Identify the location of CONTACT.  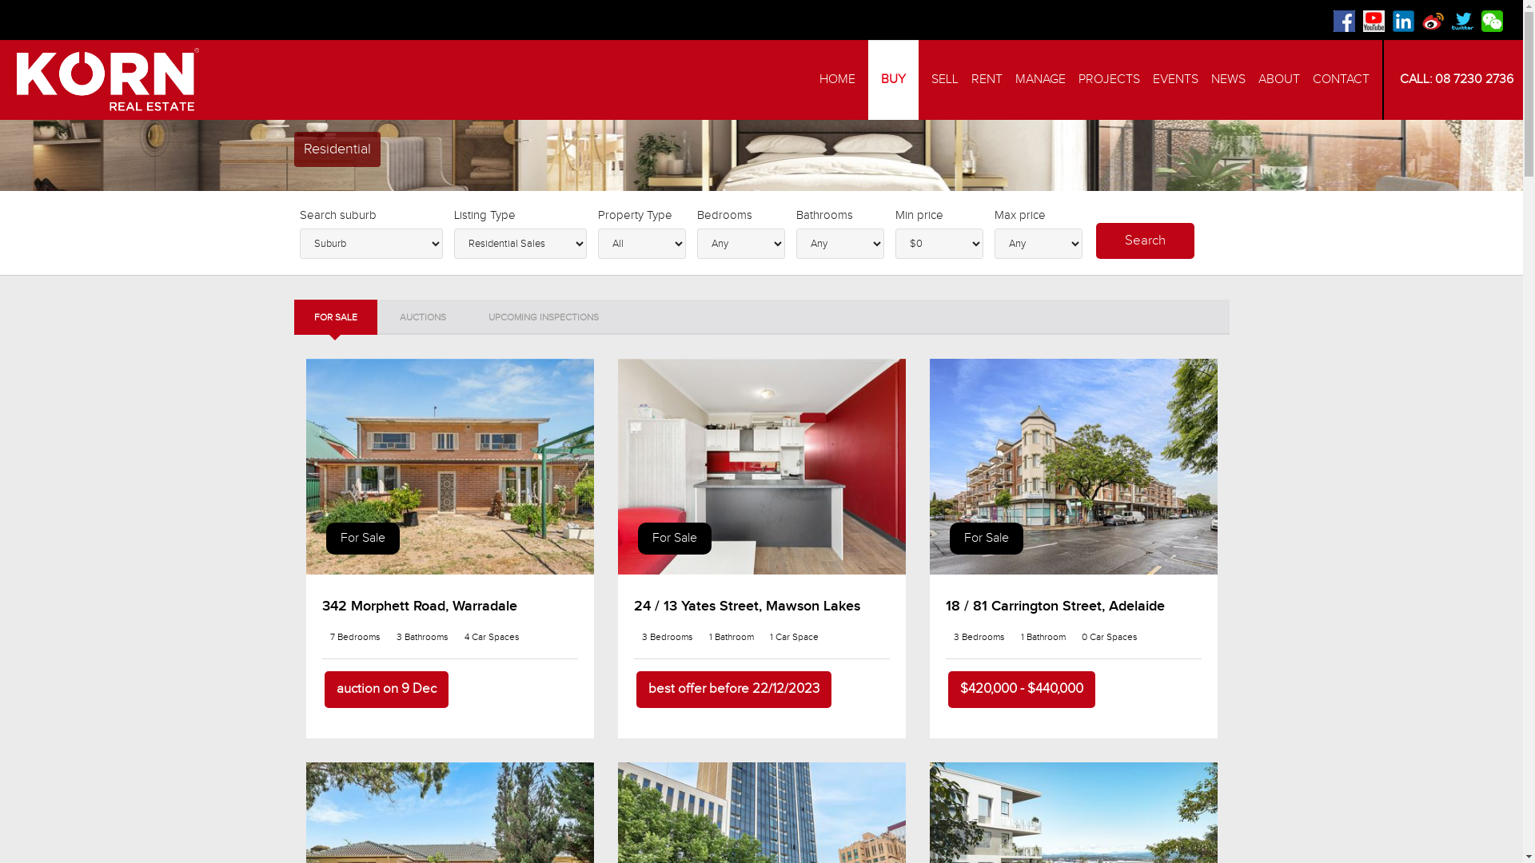
(1342, 80).